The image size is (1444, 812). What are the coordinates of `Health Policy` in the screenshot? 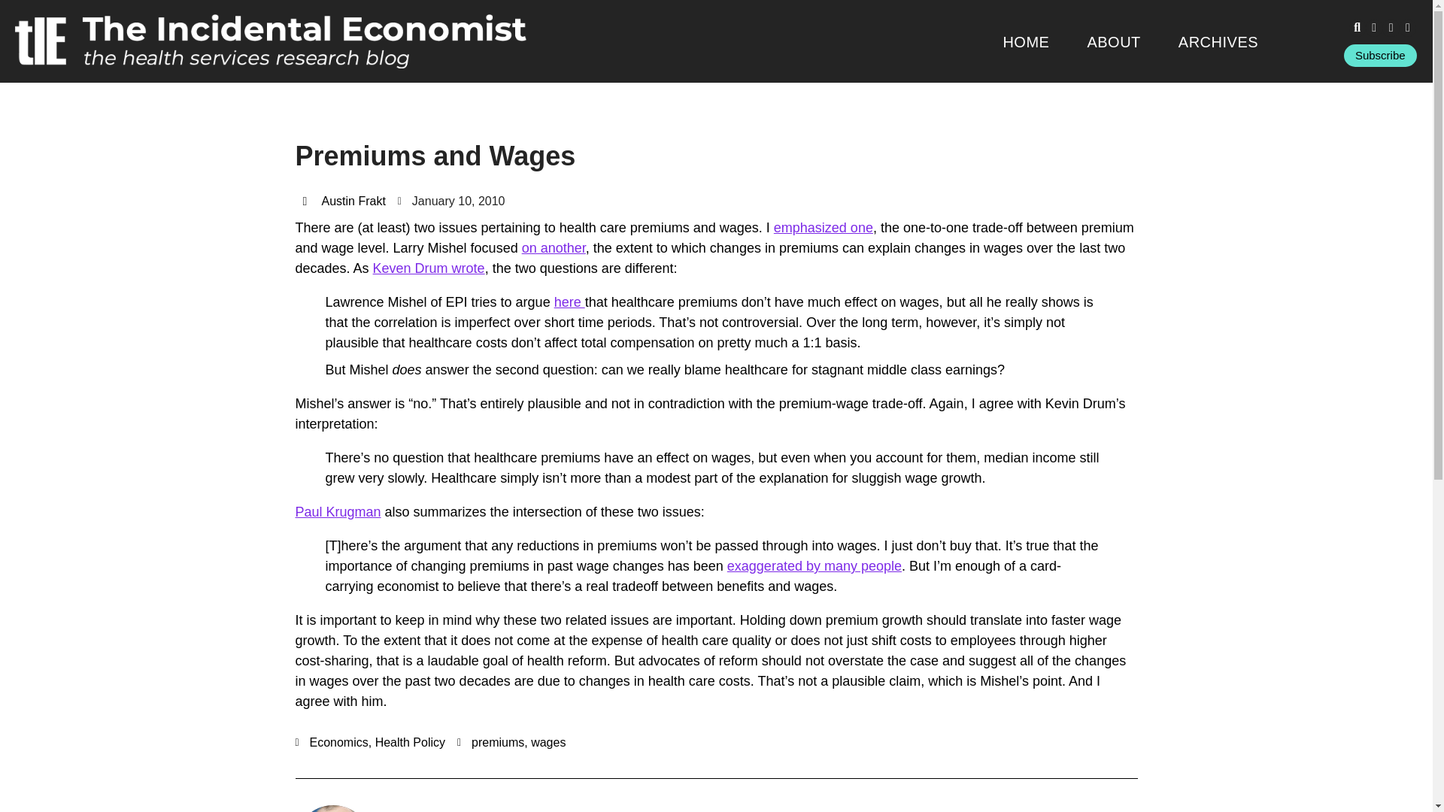 It's located at (410, 741).